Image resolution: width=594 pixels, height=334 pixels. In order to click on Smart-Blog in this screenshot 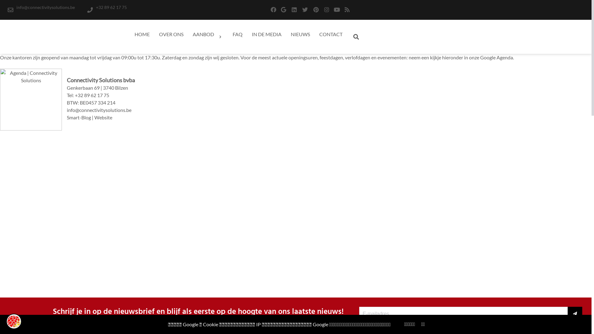, I will do `click(79, 118)`.